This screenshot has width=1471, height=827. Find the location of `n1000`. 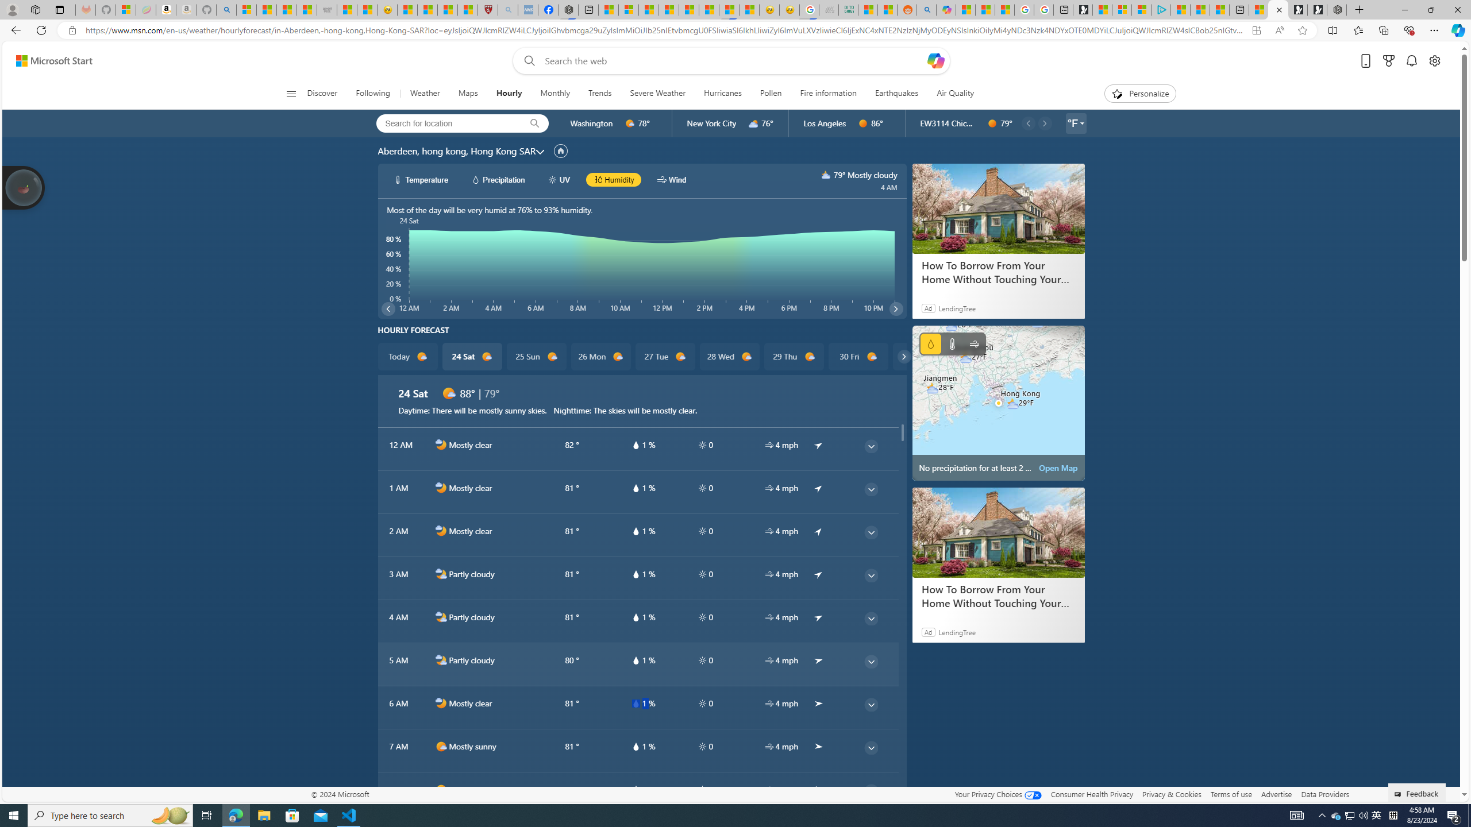

n1000 is located at coordinates (441, 704).